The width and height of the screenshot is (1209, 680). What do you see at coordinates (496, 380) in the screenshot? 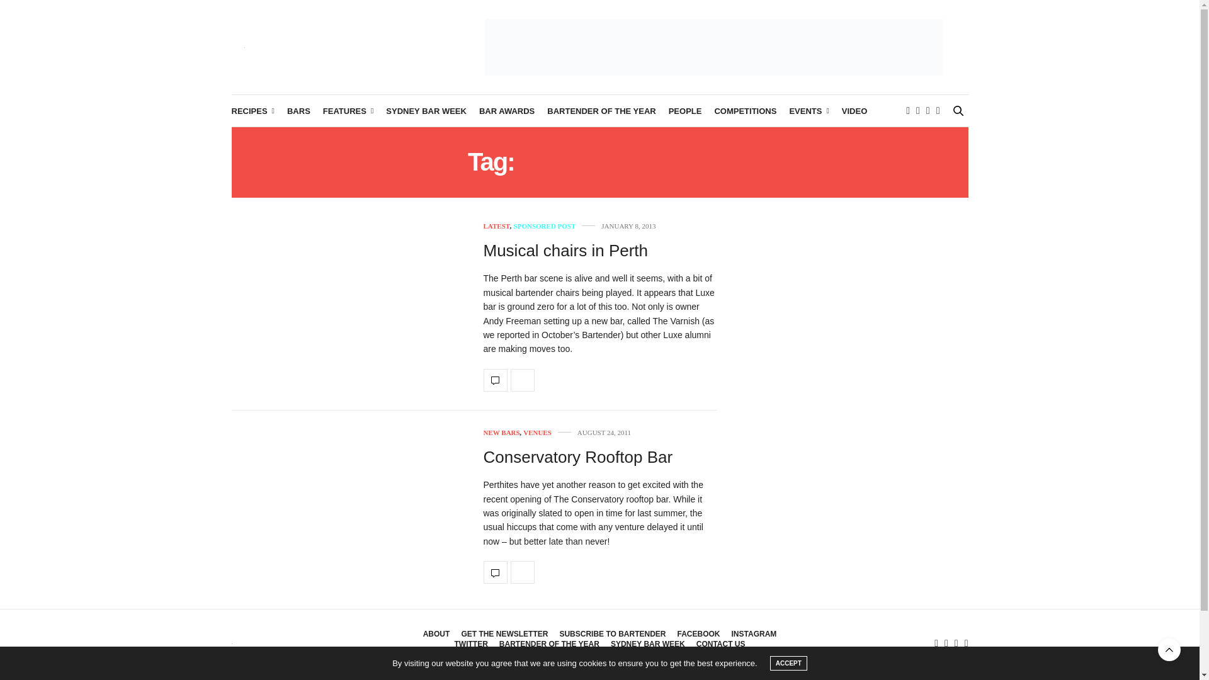
I see `Musical chairs in Perth` at bounding box center [496, 380].